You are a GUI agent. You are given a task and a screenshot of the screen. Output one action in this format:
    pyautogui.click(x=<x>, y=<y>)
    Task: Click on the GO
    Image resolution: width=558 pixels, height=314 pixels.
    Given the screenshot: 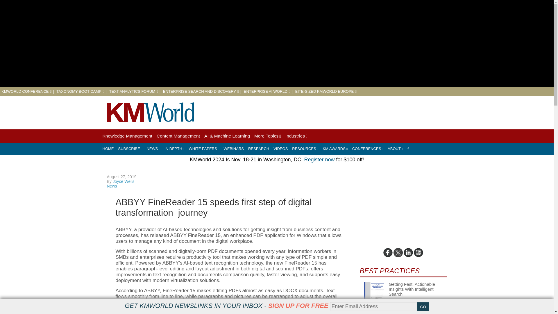 What is the action you would take?
    pyautogui.click(x=423, y=307)
    